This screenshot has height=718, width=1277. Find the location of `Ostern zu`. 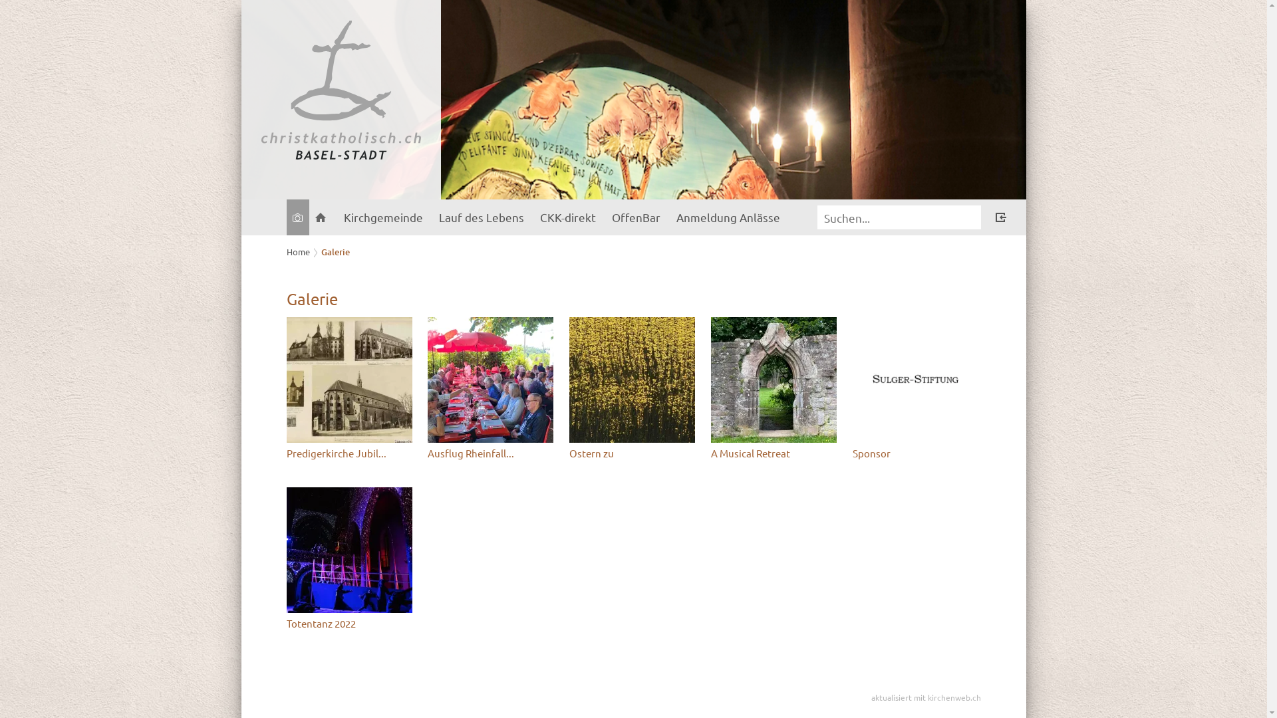

Ostern zu is located at coordinates (633, 453).